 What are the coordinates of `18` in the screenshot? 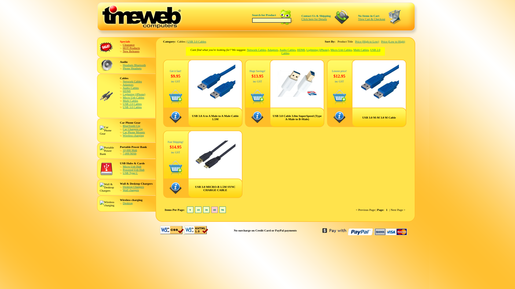 It's located at (198, 210).